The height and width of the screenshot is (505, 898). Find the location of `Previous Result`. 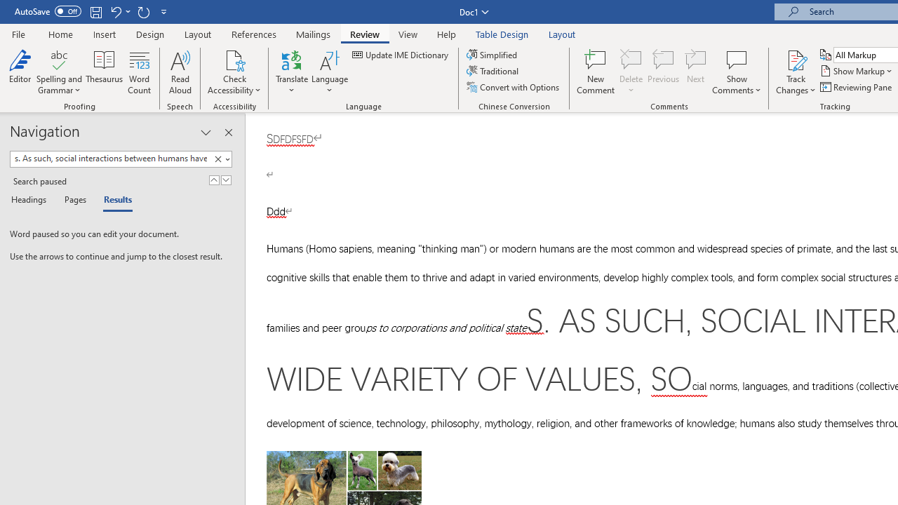

Previous Result is located at coordinates (213, 180).